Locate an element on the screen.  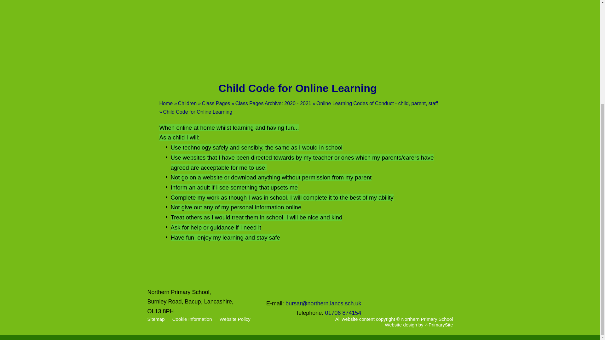
Children is located at coordinates (187, 103).